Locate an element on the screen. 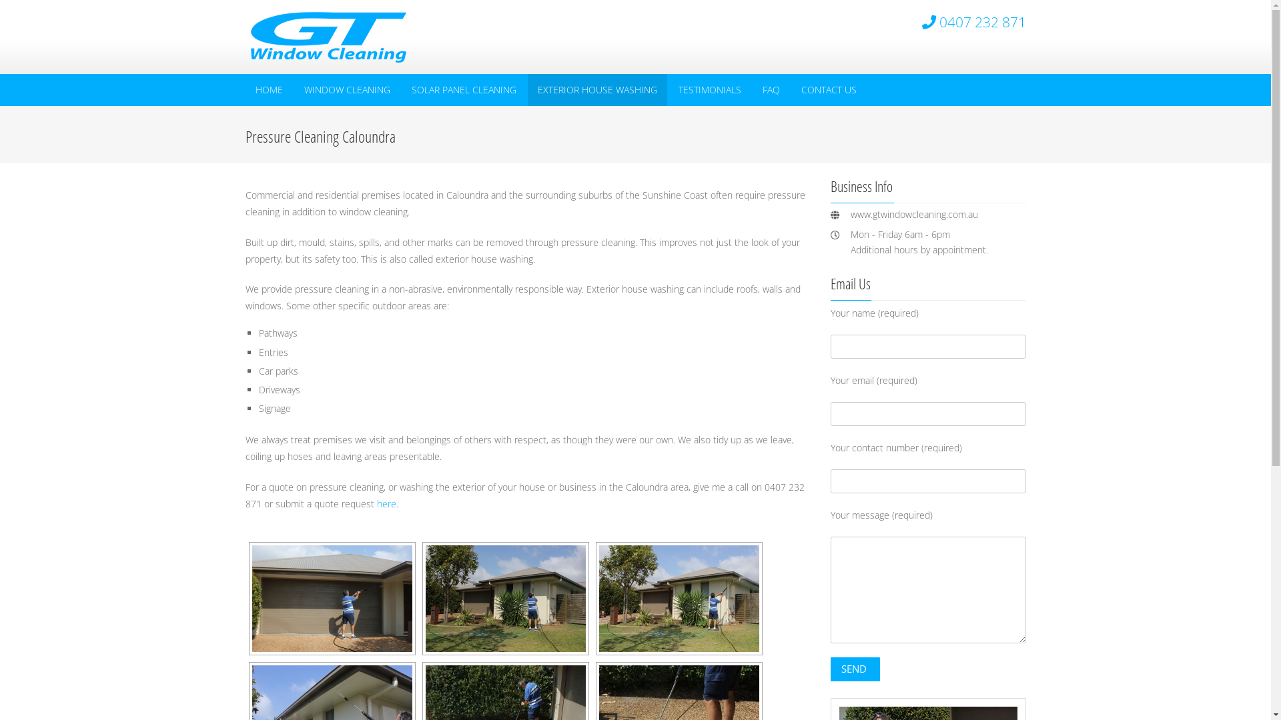  Gary pressure cleaning eaves to remove dirt and mould. is located at coordinates (332, 599).